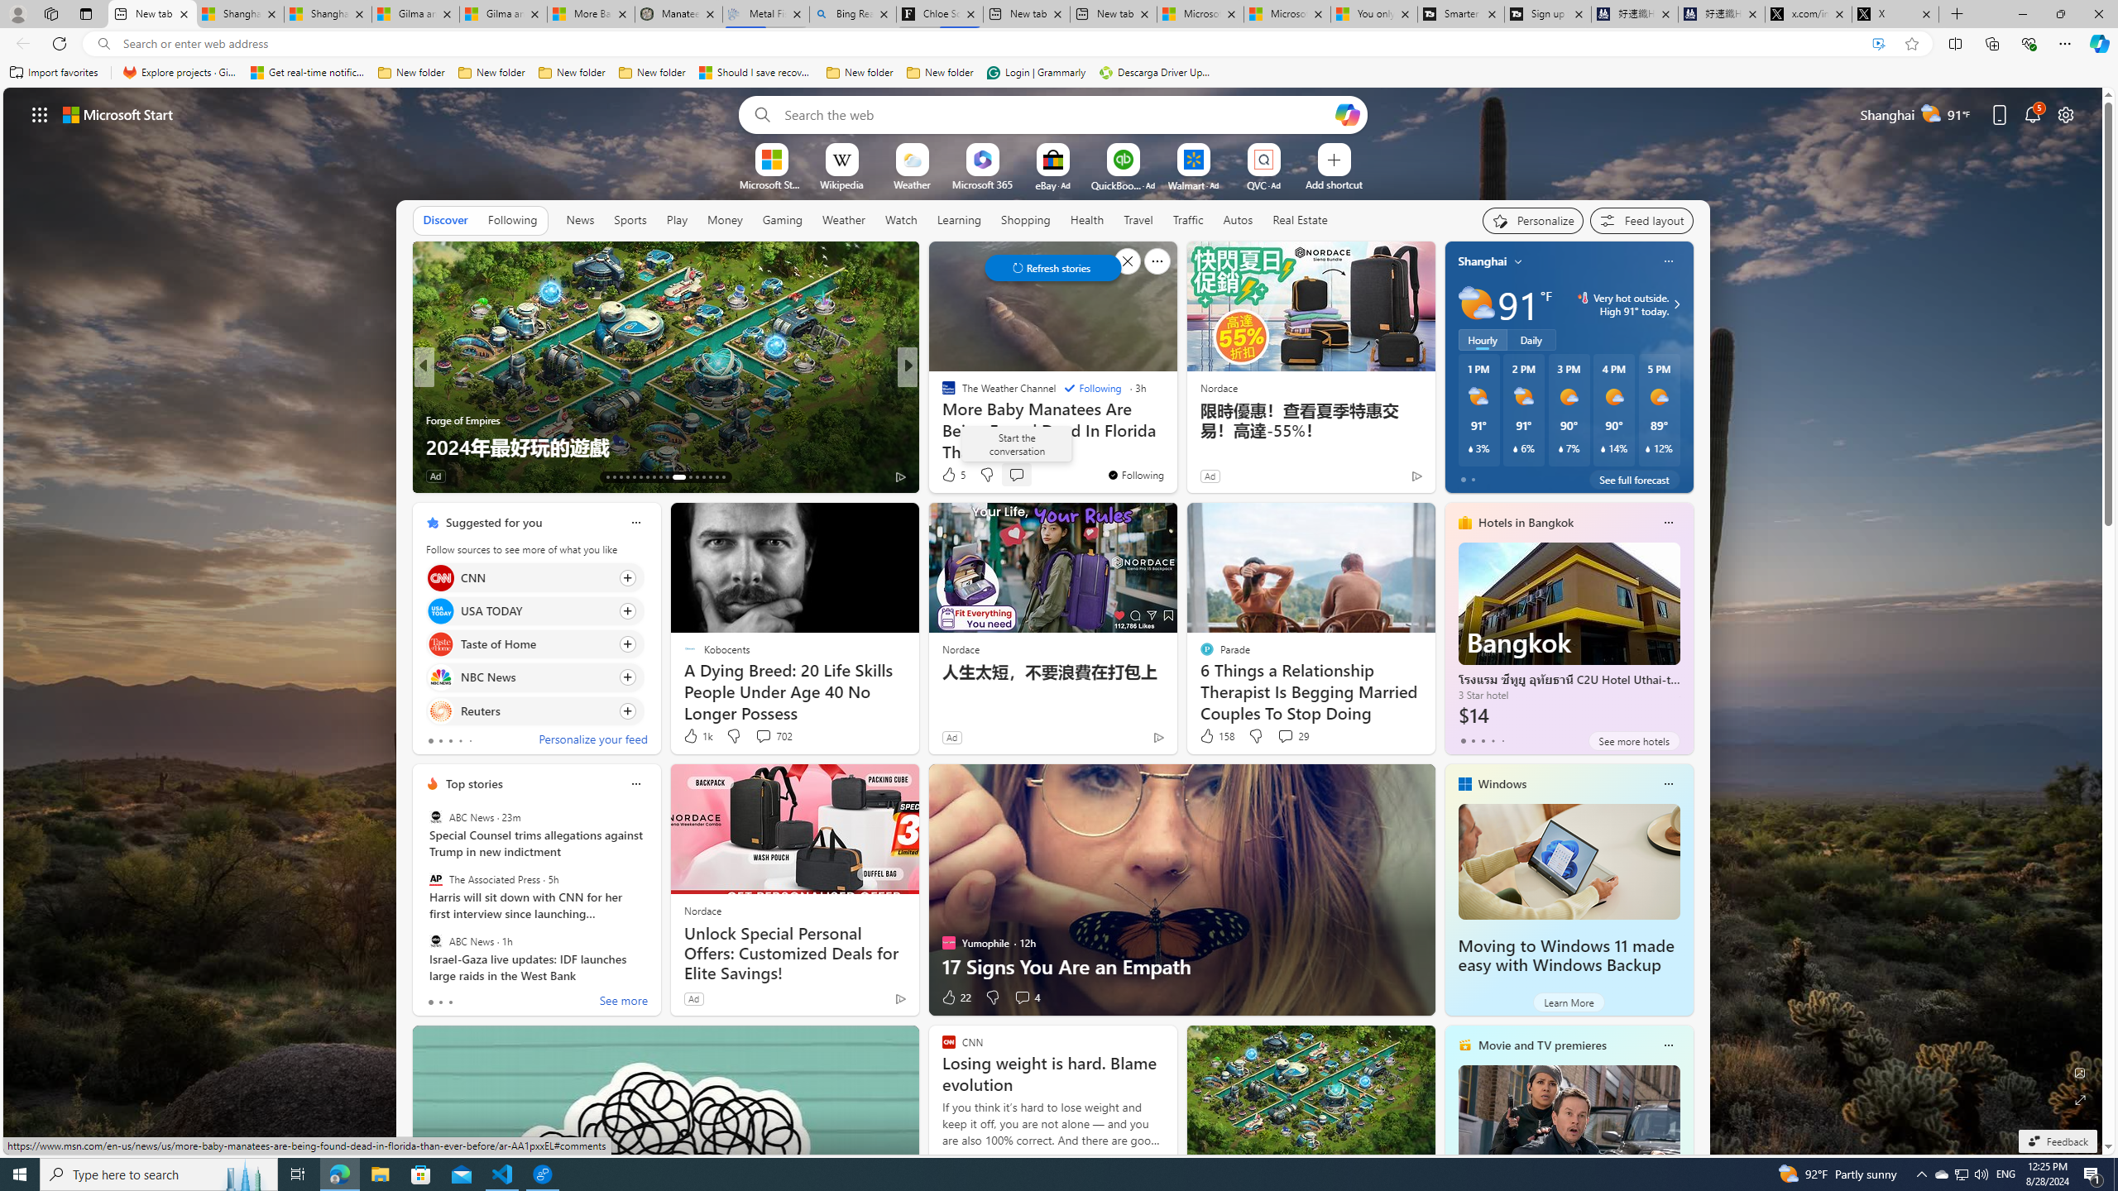 The height and width of the screenshot is (1191, 2118). I want to click on Sports, so click(630, 219).